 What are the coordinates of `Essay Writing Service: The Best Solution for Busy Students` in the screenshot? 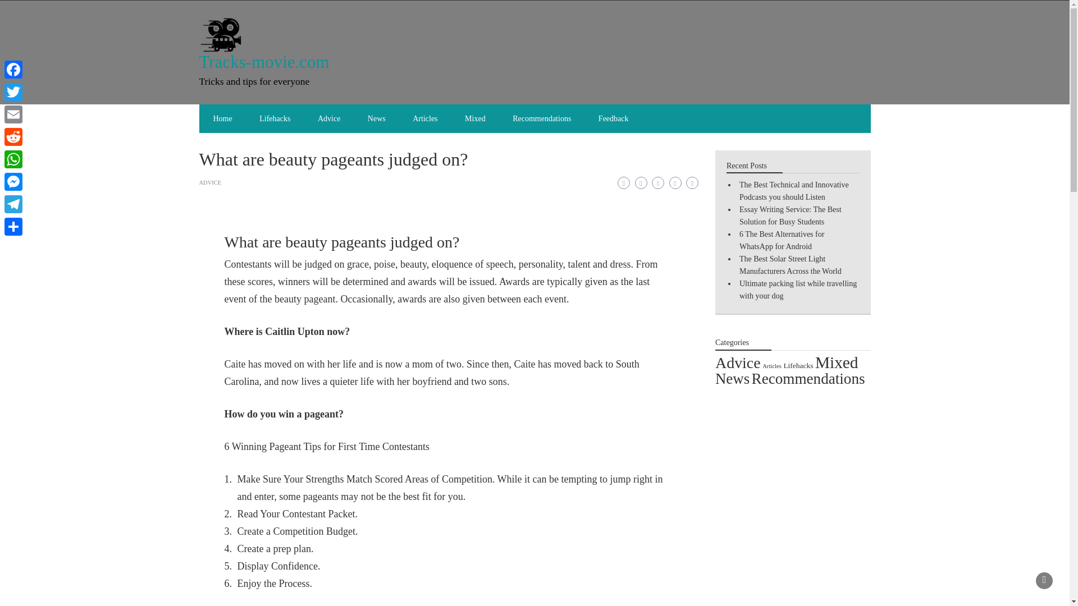 It's located at (791, 215).